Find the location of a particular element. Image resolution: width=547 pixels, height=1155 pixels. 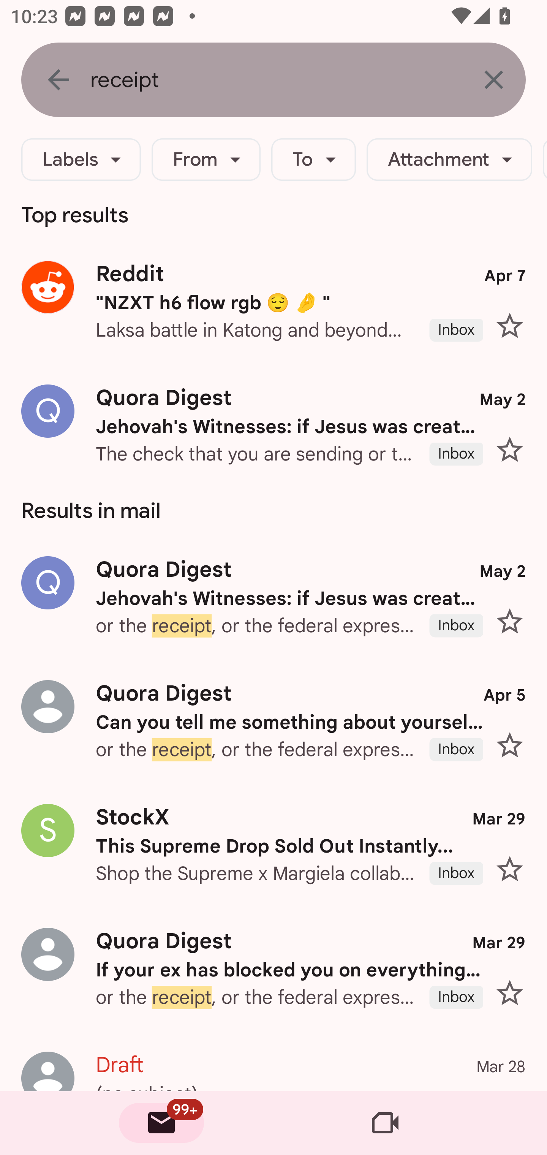

Clear search text is located at coordinates (493, 79).